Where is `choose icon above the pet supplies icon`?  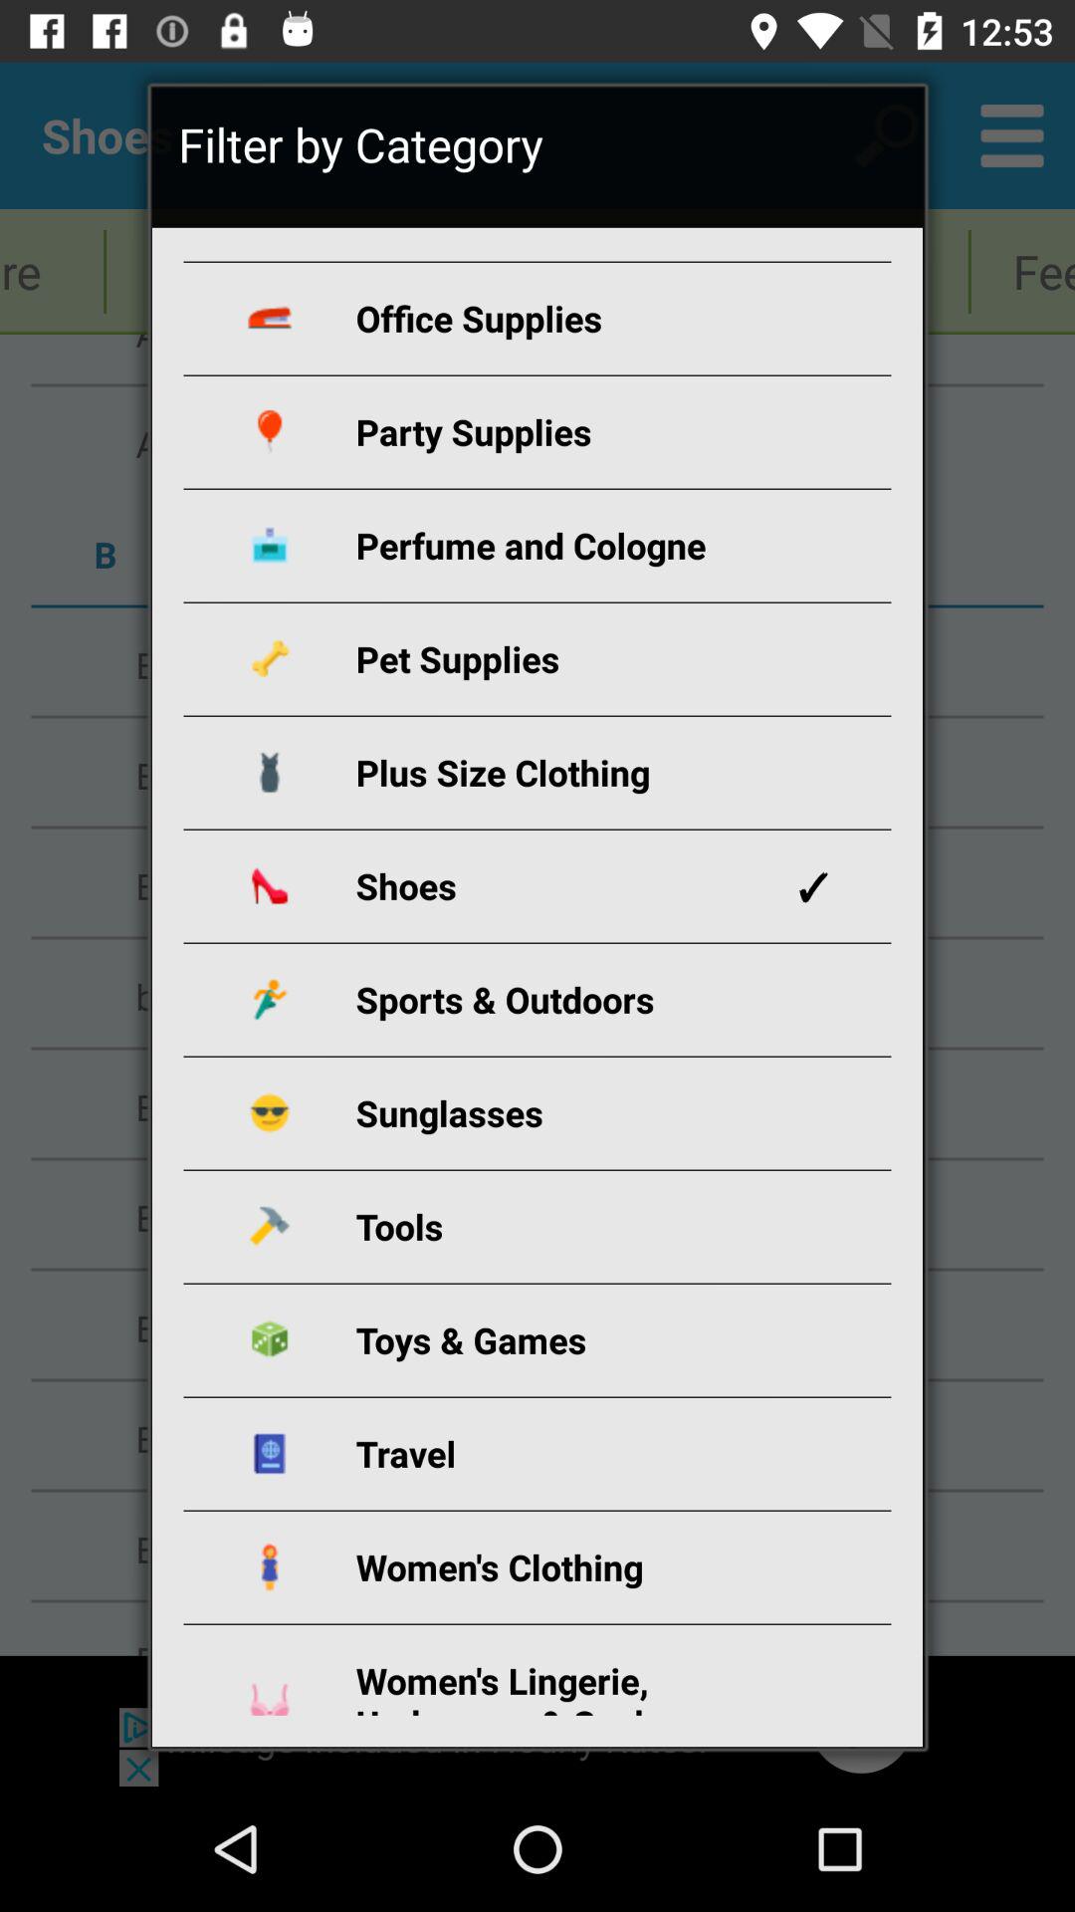
choose icon above the pet supplies icon is located at coordinates (561, 546).